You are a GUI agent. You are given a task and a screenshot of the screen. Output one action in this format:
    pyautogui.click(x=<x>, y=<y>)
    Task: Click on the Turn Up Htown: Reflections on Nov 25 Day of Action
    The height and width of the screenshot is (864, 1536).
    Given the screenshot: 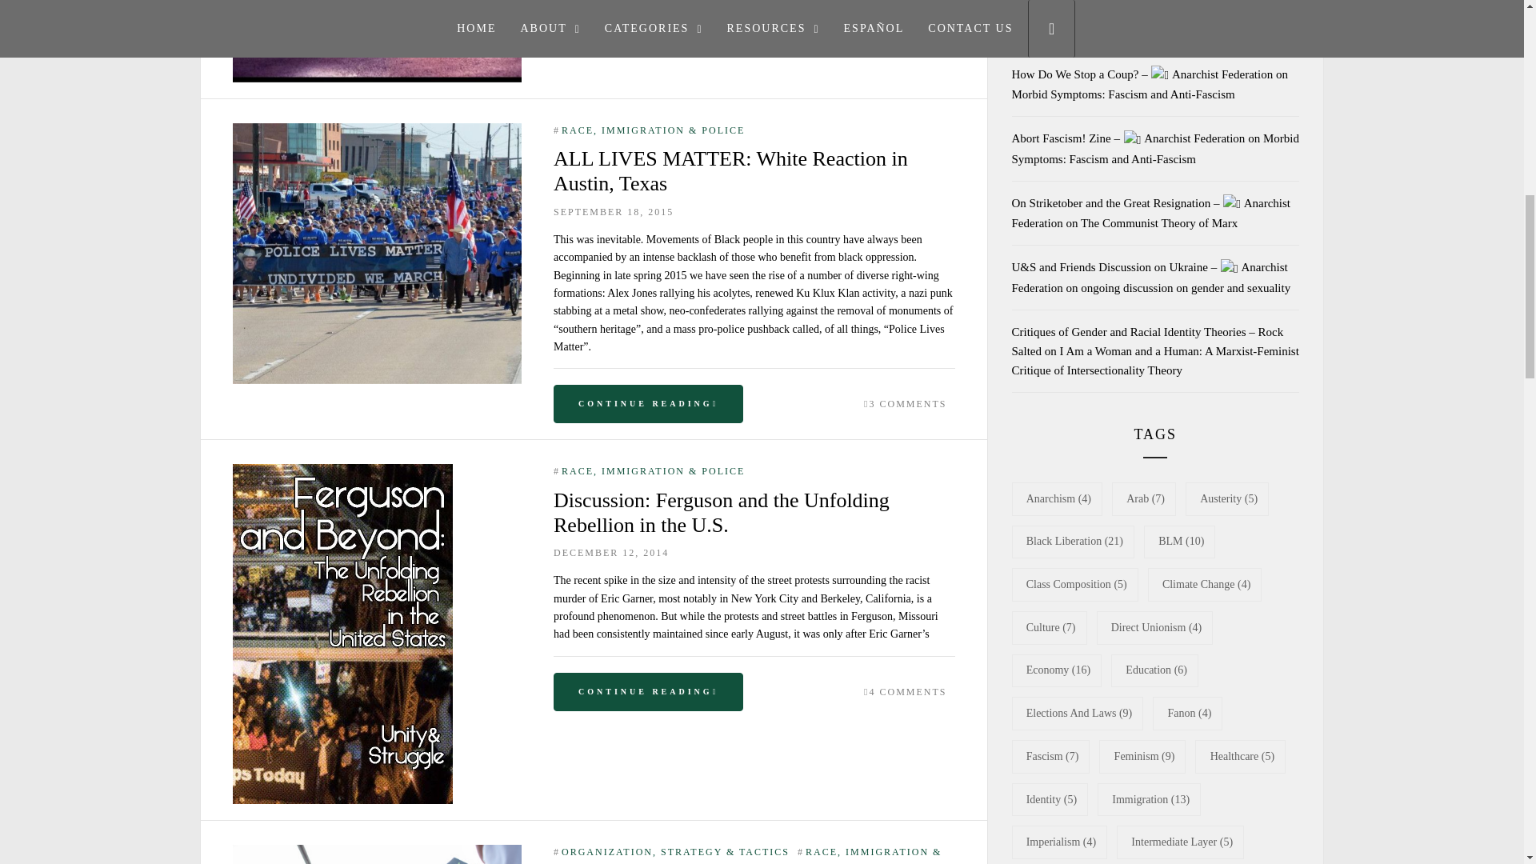 What is the action you would take?
    pyautogui.click(x=378, y=853)
    